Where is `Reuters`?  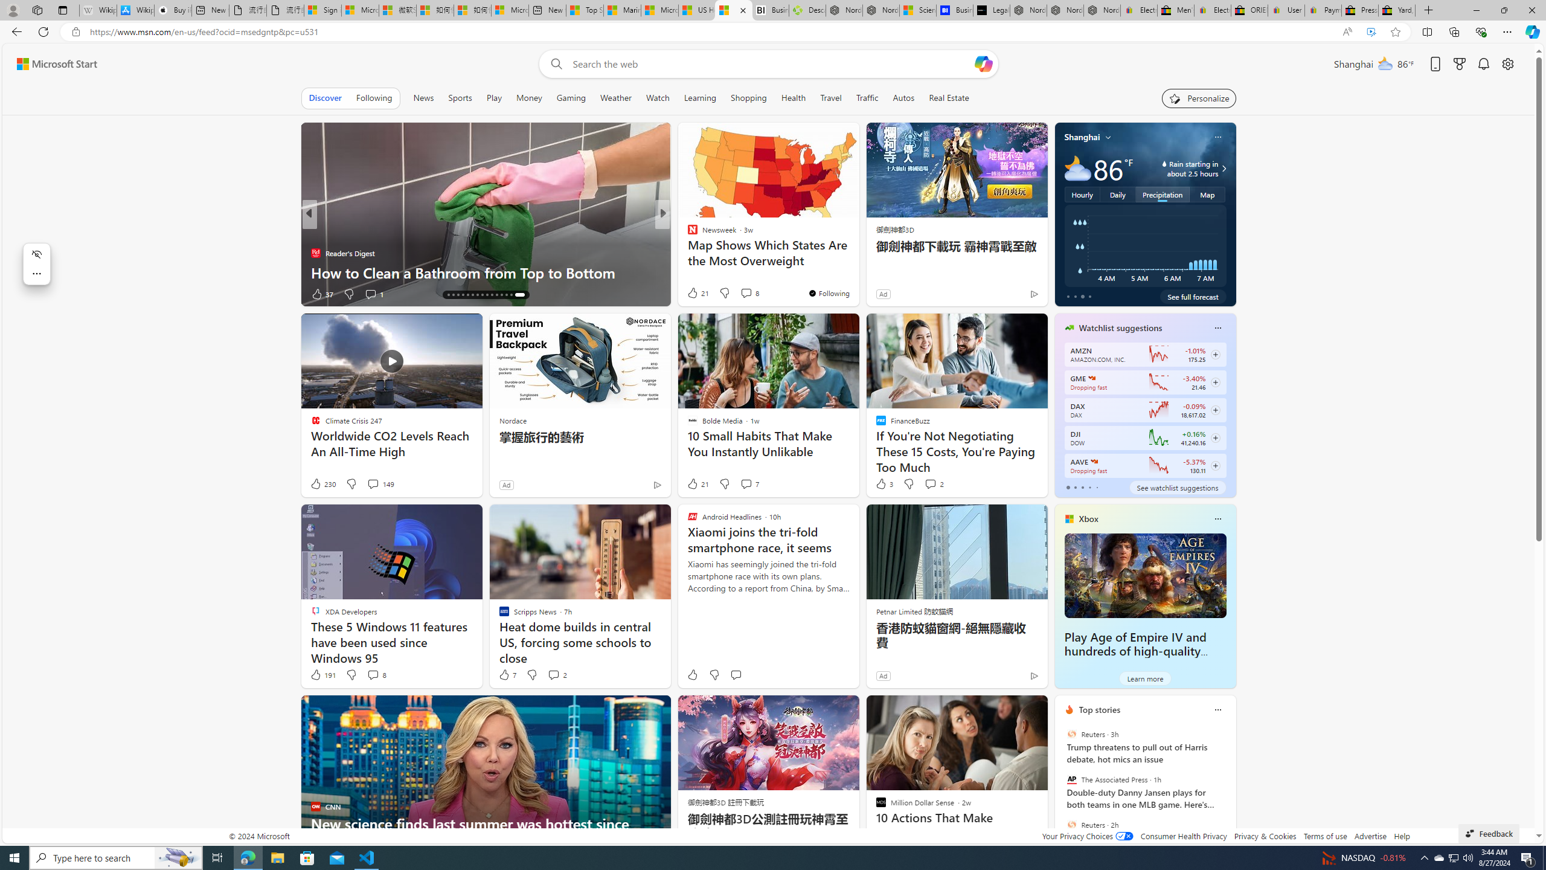 Reuters is located at coordinates (1071, 824).